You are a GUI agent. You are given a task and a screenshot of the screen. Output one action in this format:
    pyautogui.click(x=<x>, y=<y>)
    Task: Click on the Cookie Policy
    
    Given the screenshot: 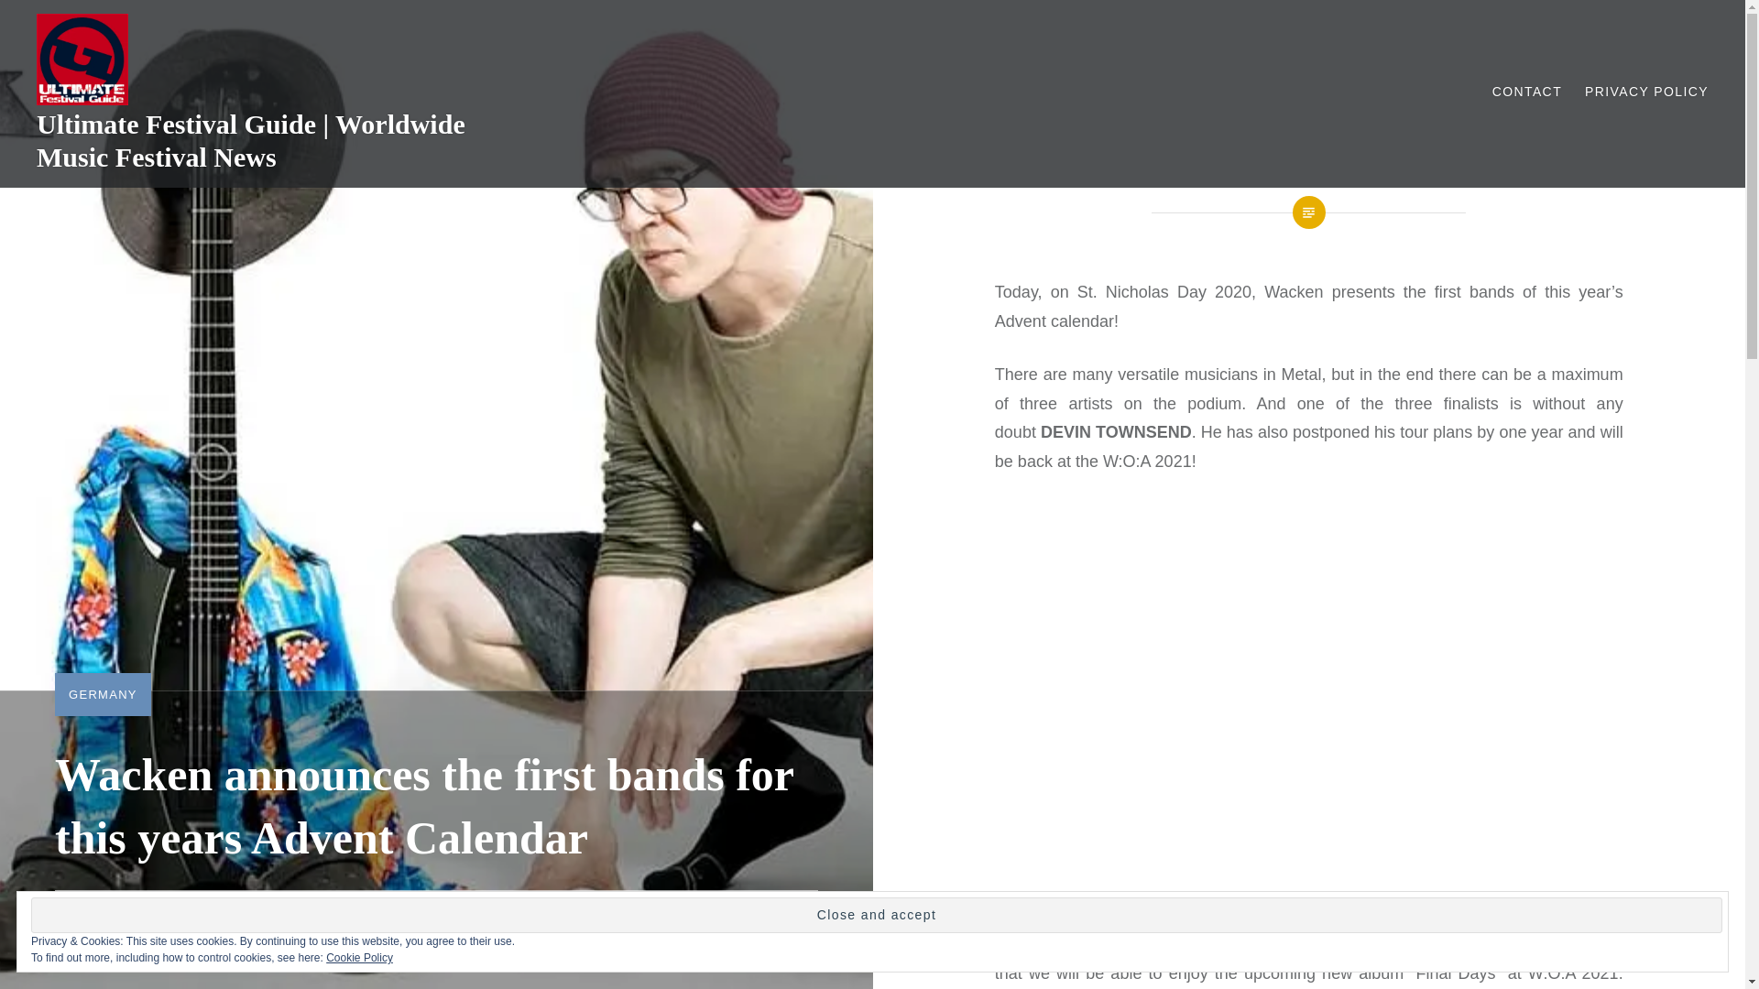 What is the action you would take?
    pyautogui.click(x=359, y=958)
    